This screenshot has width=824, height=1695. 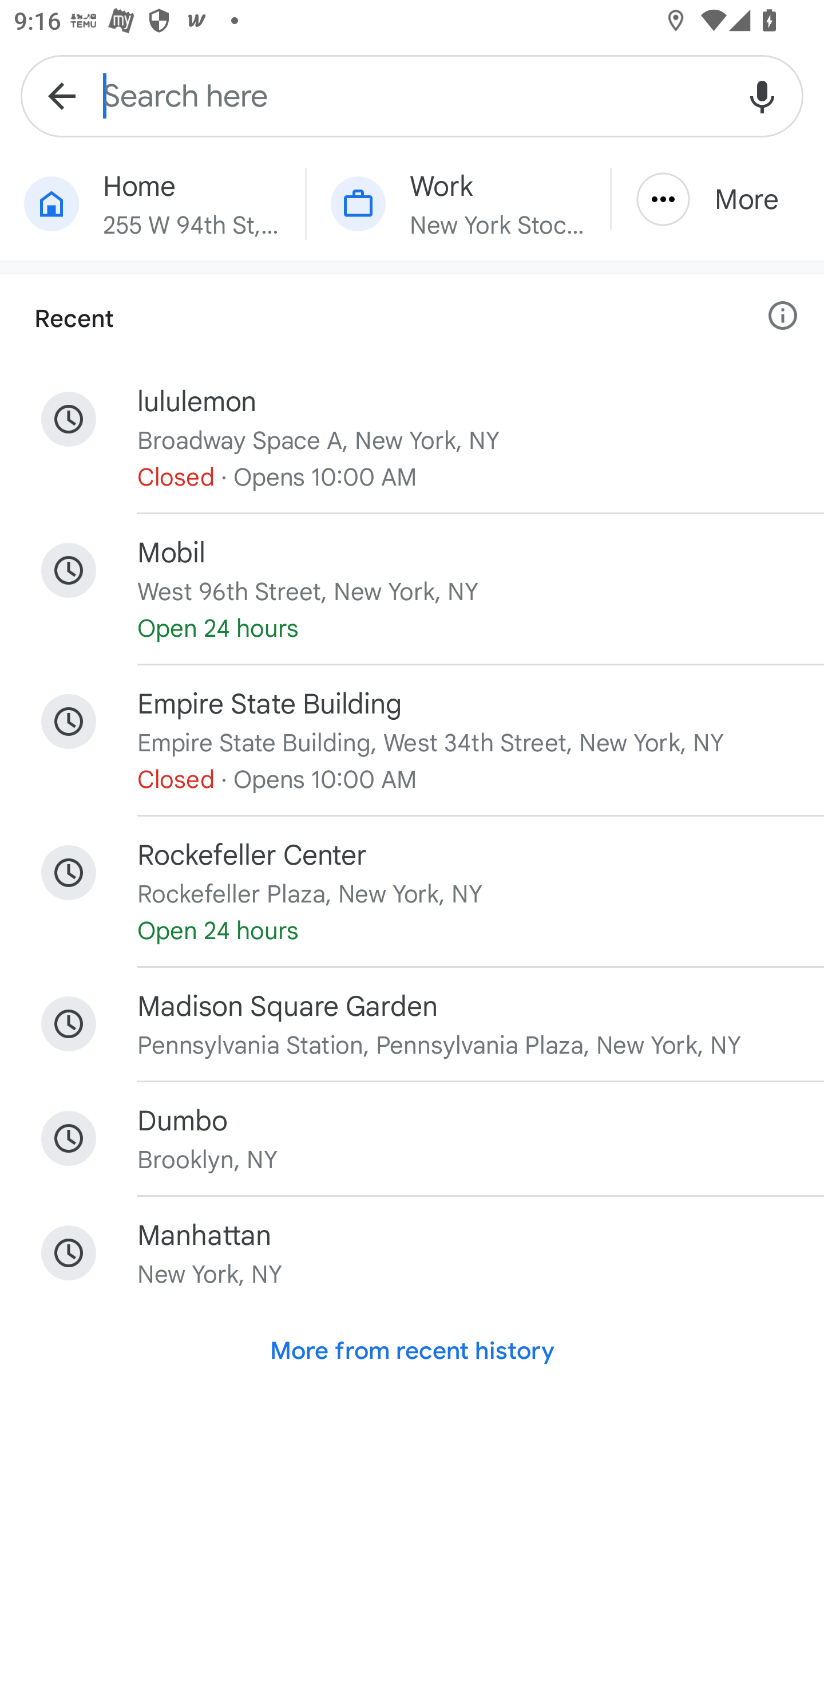 I want to click on More from recent history, so click(x=412, y=1351).